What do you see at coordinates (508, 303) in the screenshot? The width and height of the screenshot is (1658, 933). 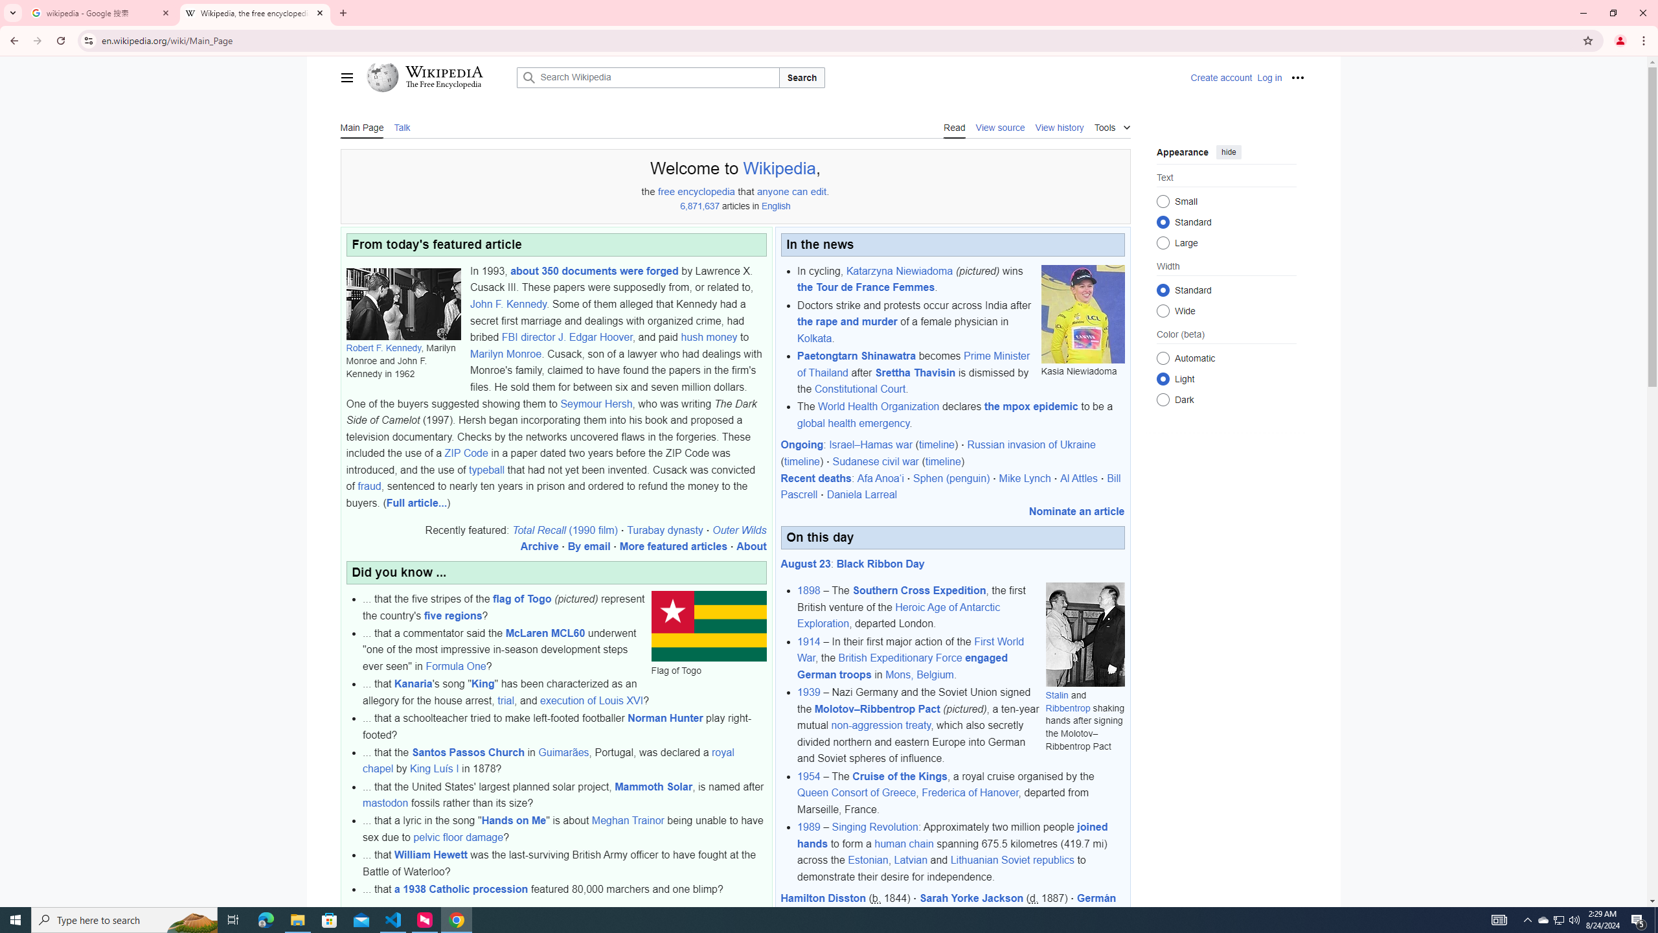 I see `John F. Kennedy` at bounding box center [508, 303].